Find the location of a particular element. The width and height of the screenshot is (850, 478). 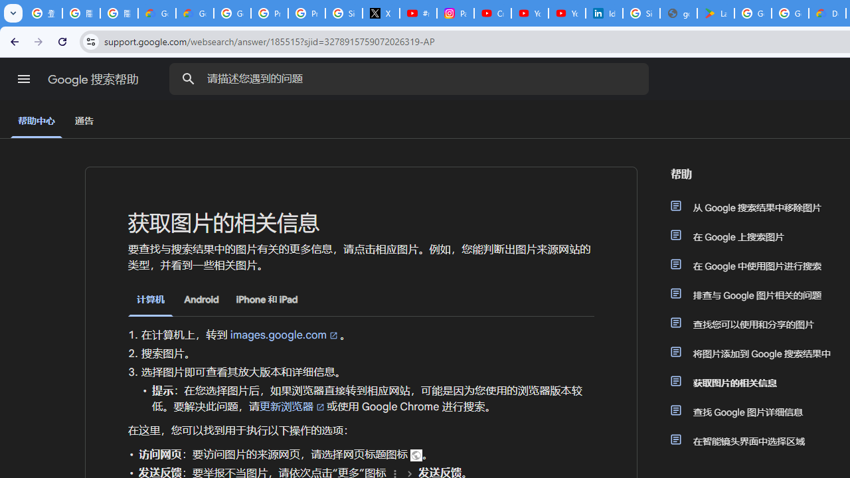

YouTube Culture & Trends - YouTube Top 10, 2021 is located at coordinates (566, 13).